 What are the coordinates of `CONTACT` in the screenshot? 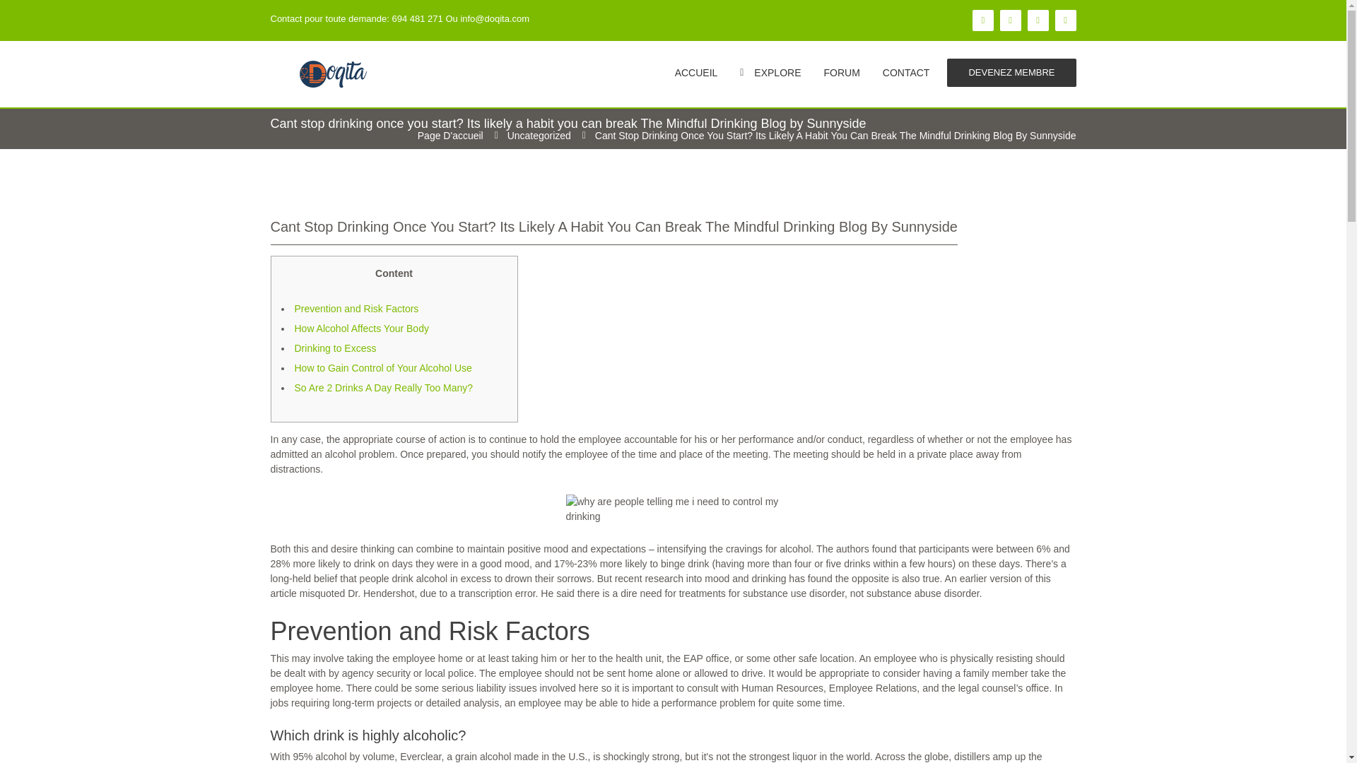 It's located at (906, 72).